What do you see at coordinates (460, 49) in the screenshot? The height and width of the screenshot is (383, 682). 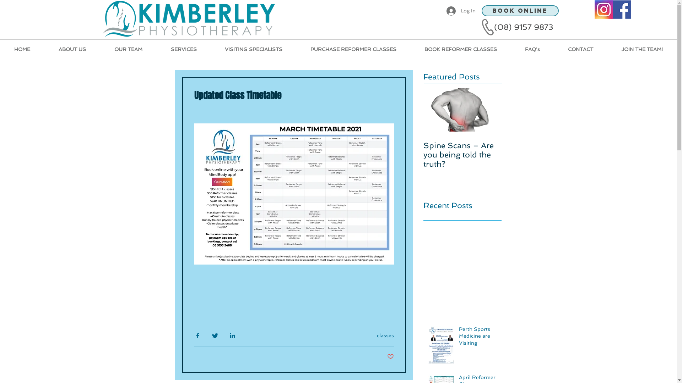 I see `BOOK REFORMER CLASSES` at bounding box center [460, 49].